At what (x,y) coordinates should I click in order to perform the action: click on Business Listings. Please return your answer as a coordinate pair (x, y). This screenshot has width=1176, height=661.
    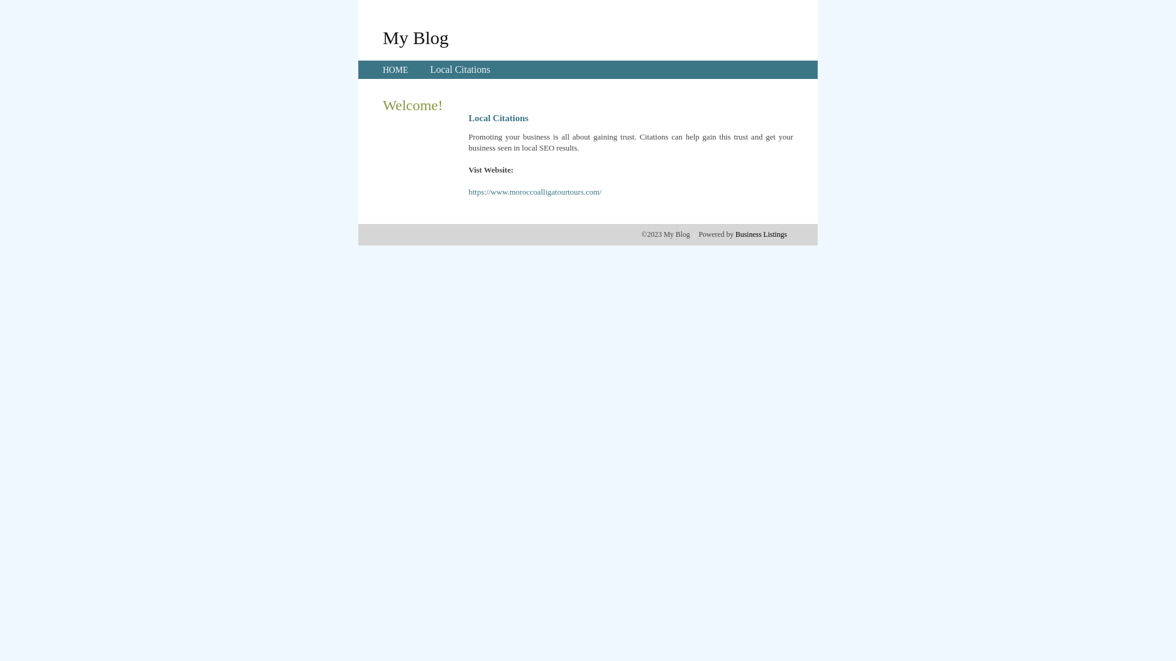
    Looking at the image, I should click on (761, 234).